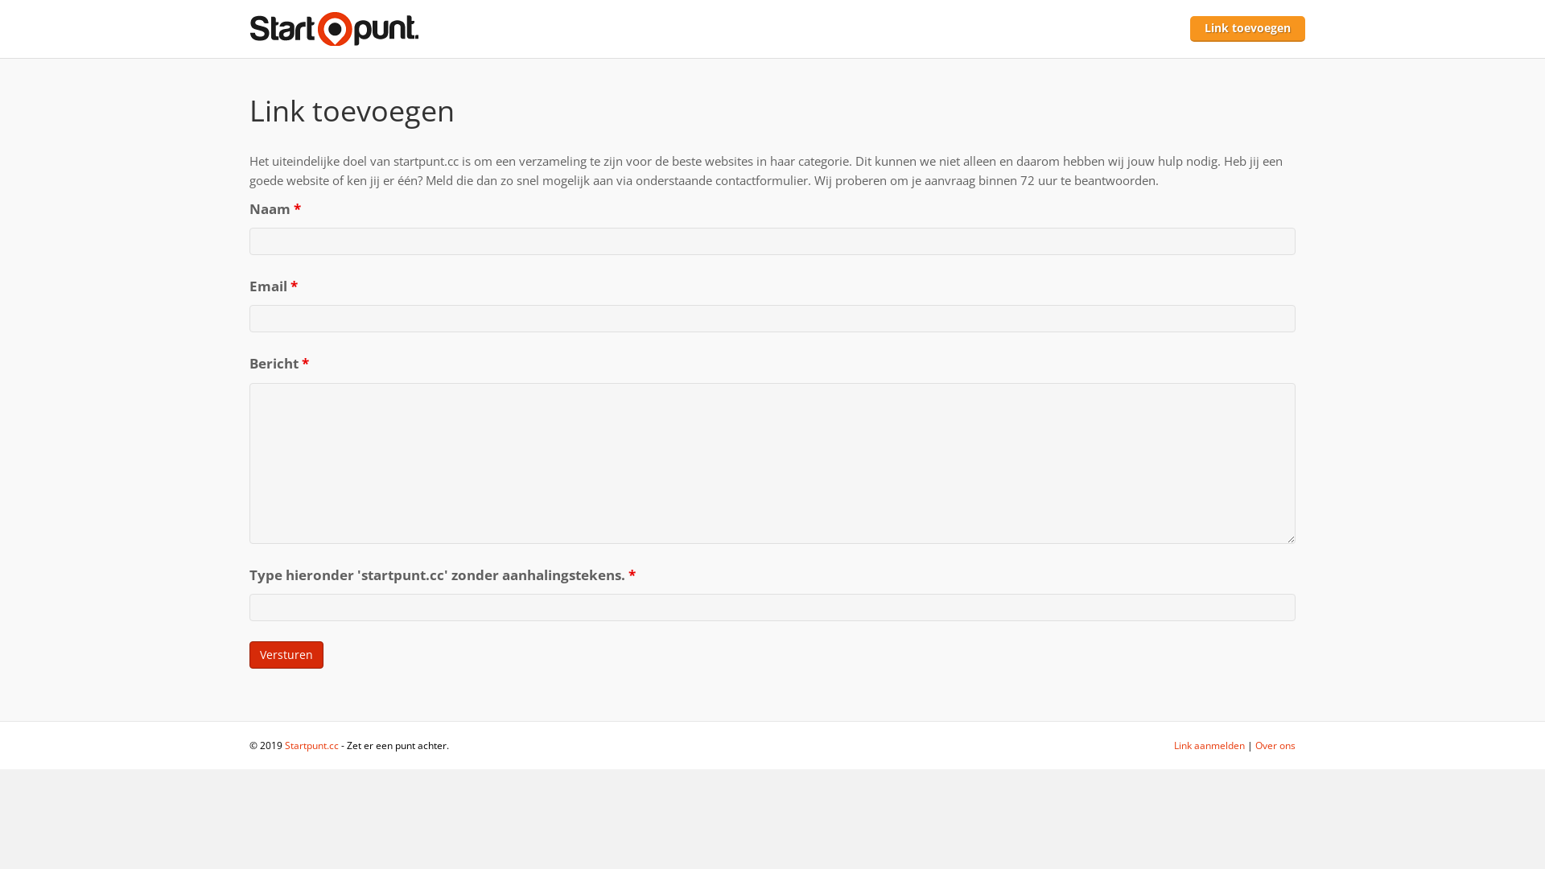  Describe the element at coordinates (1209, 745) in the screenshot. I see `Link aanmelden` at that location.